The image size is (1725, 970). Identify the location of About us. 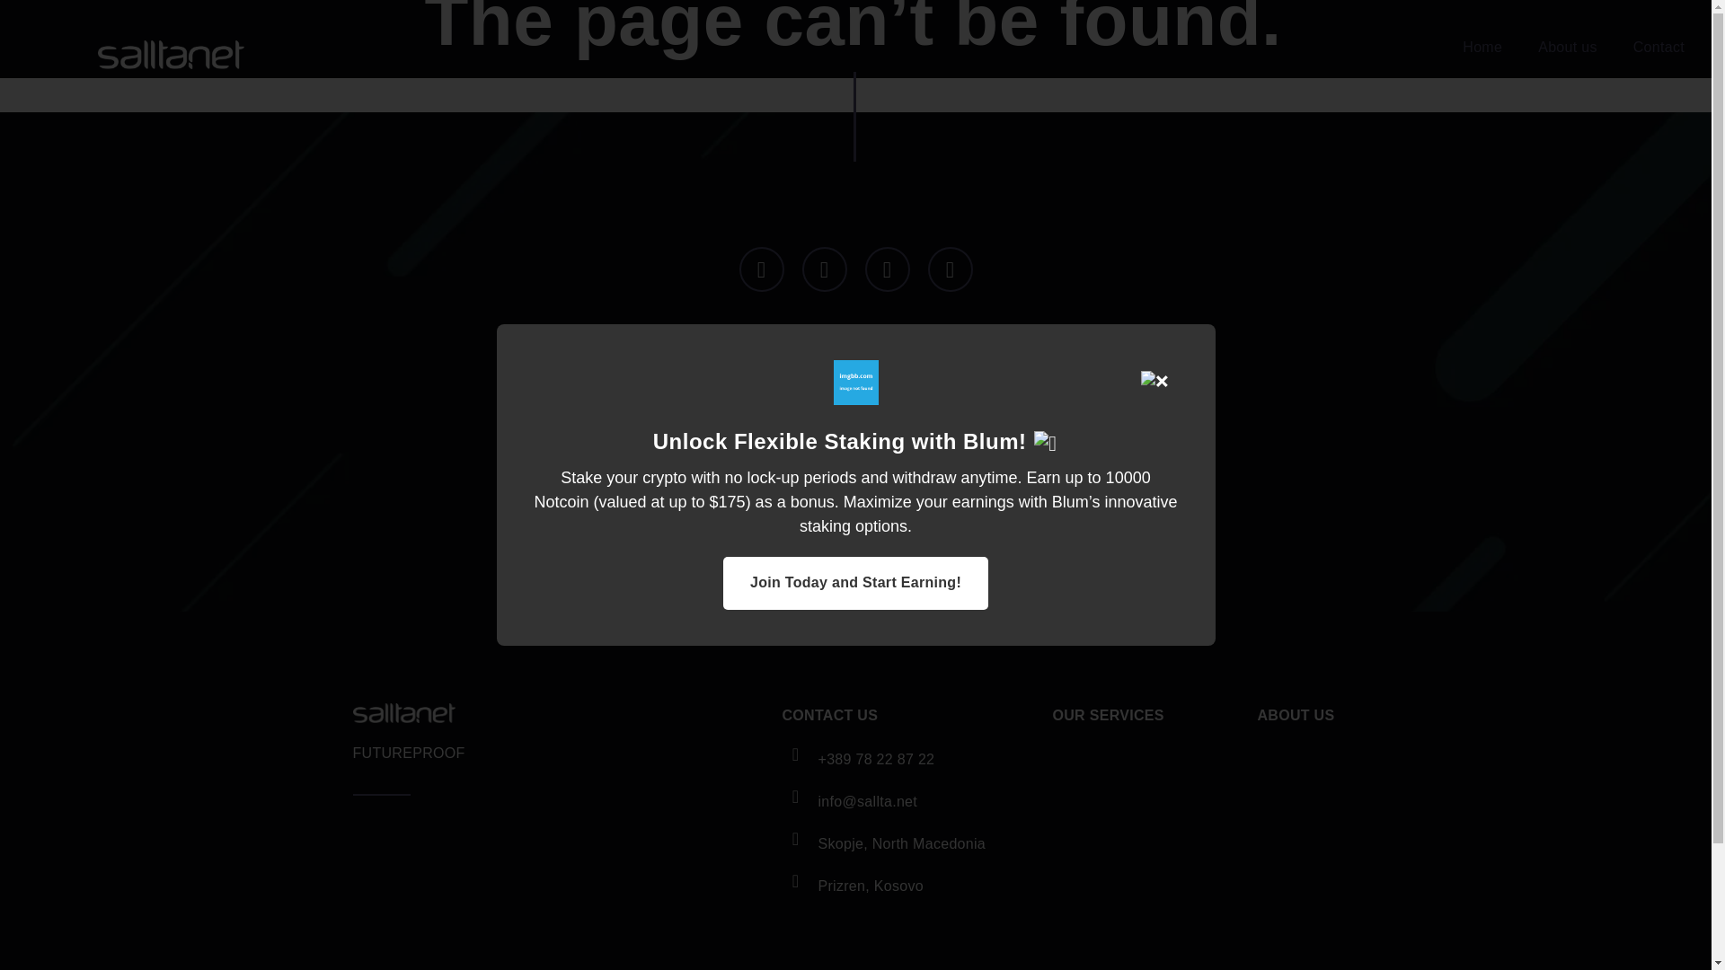
(1567, 47).